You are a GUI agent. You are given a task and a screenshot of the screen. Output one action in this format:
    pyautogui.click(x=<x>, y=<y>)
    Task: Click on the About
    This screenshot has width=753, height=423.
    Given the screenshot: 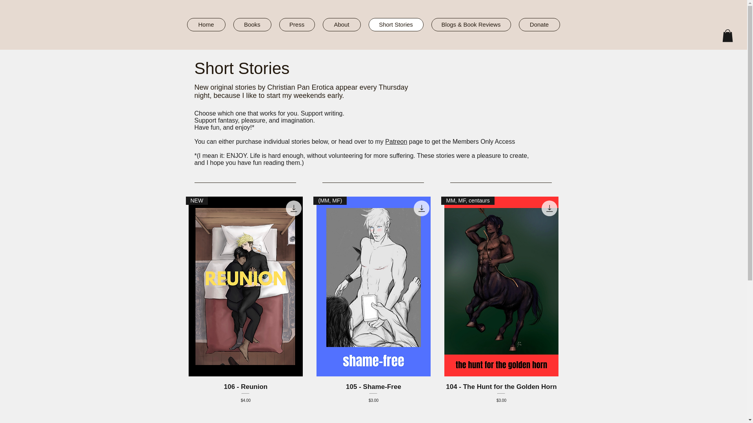 What is the action you would take?
    pyautogui.click(x=341, y=24)
    